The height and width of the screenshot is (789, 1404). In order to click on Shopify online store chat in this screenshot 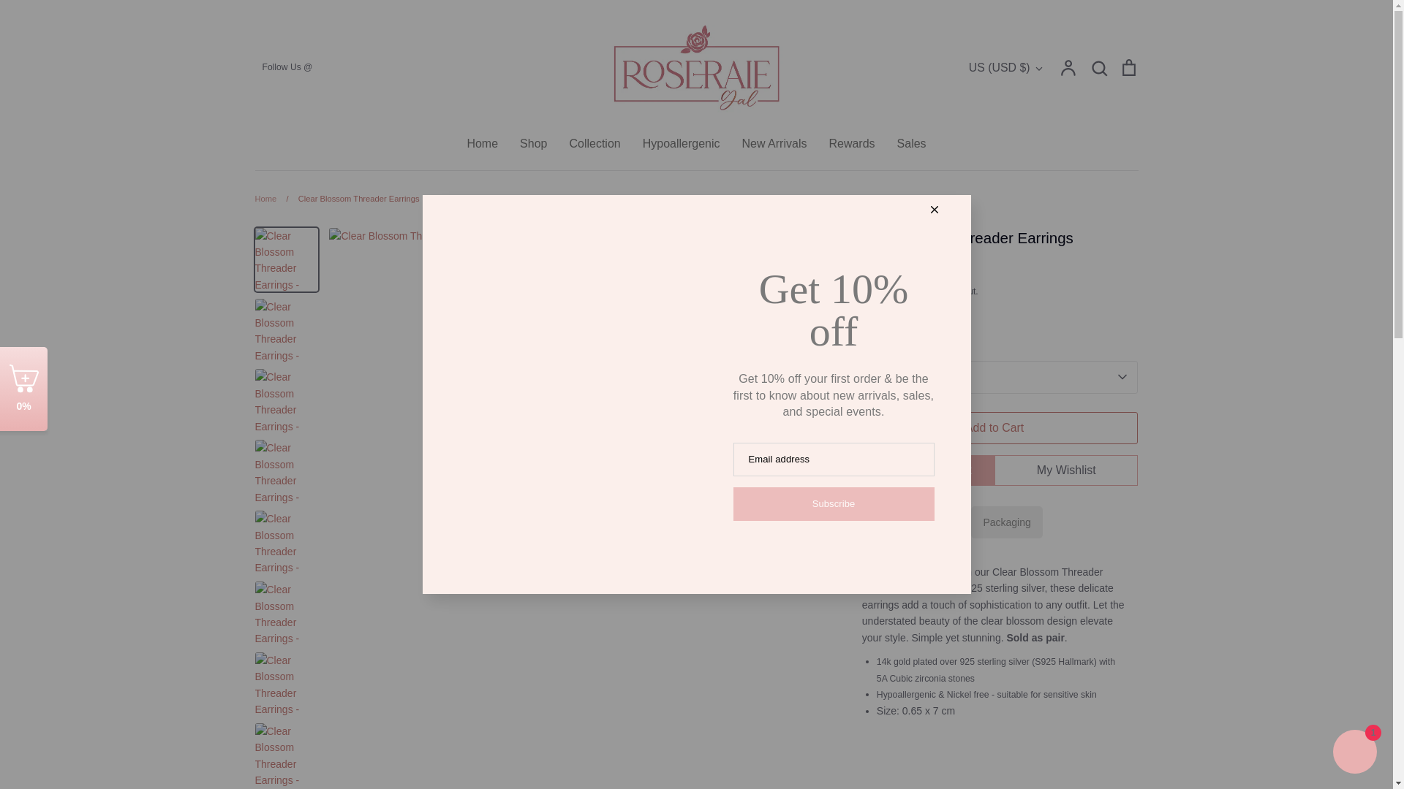, I will do `click(1354, 753)`.